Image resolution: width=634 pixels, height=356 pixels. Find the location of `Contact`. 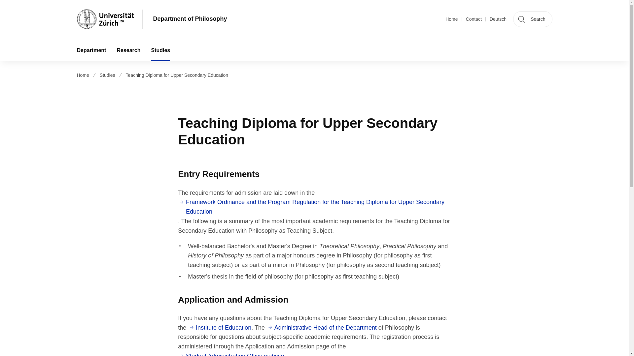

Contact is located at coordinates (474, 19).